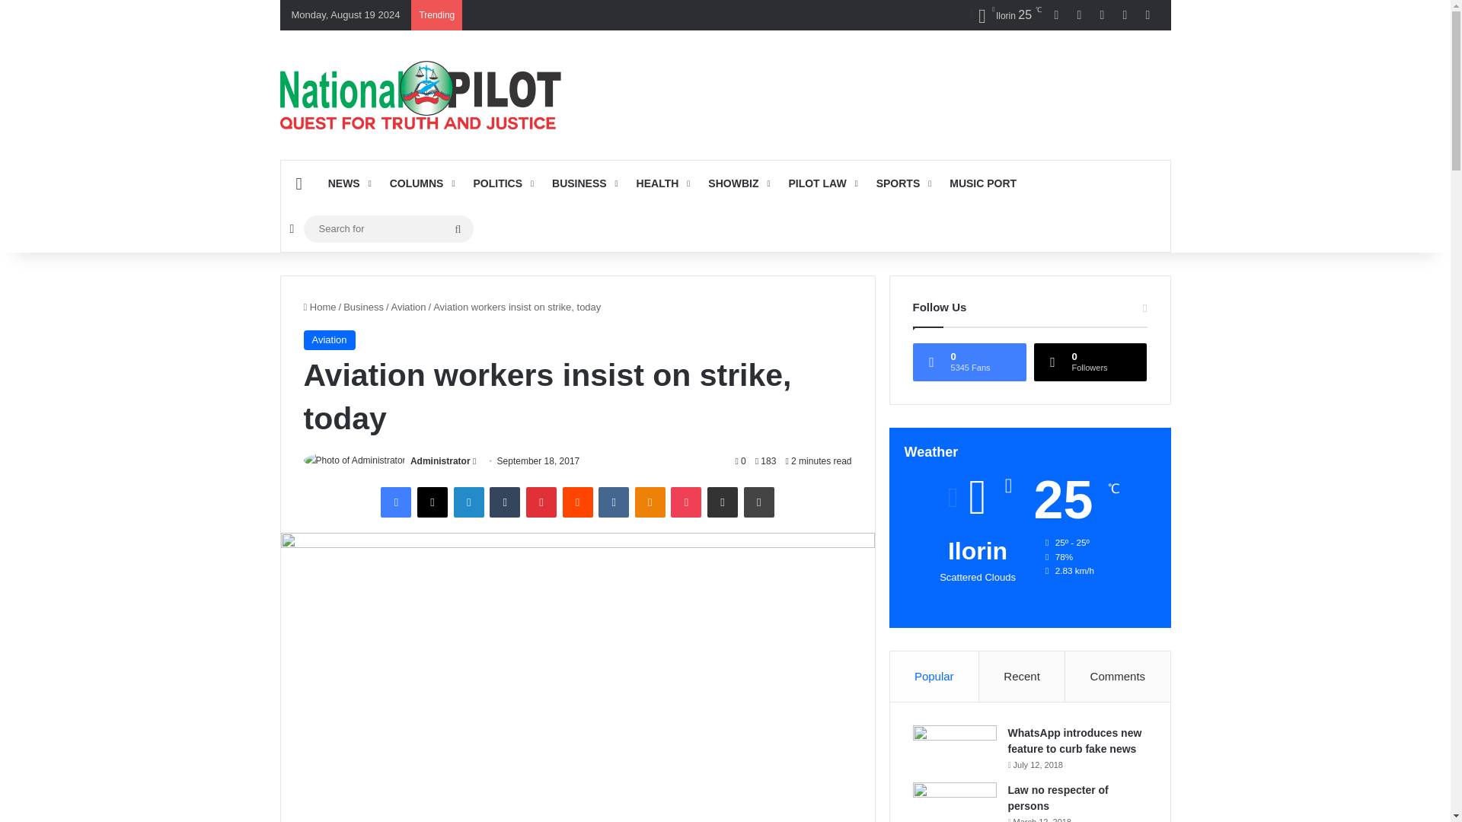 The image size is (1462, 822). Describe the element at coordinates (505, 502) in the screenshot. I see `Tumblr` at that location.